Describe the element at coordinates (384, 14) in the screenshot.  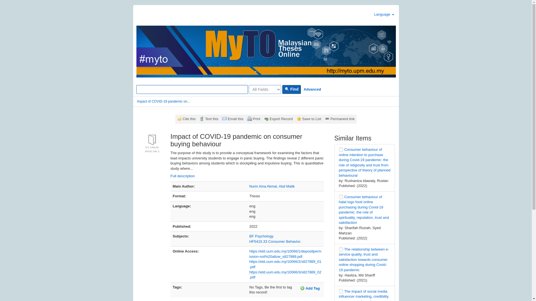
I see `Language` at that location.